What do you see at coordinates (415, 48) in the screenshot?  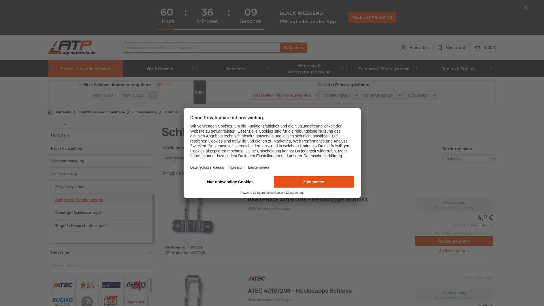 I see `Anmelden` at bounding box center [415, 48].